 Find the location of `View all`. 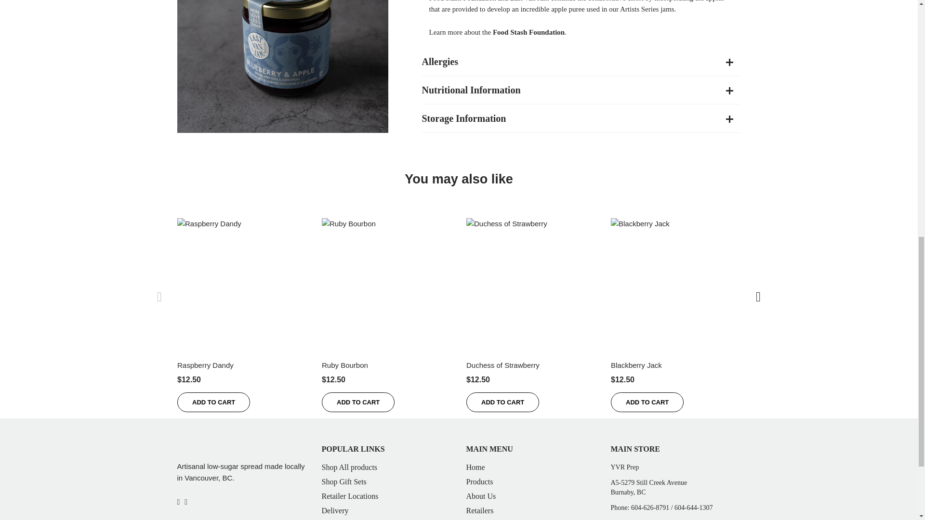

View all is located at coordinates (459, 179).